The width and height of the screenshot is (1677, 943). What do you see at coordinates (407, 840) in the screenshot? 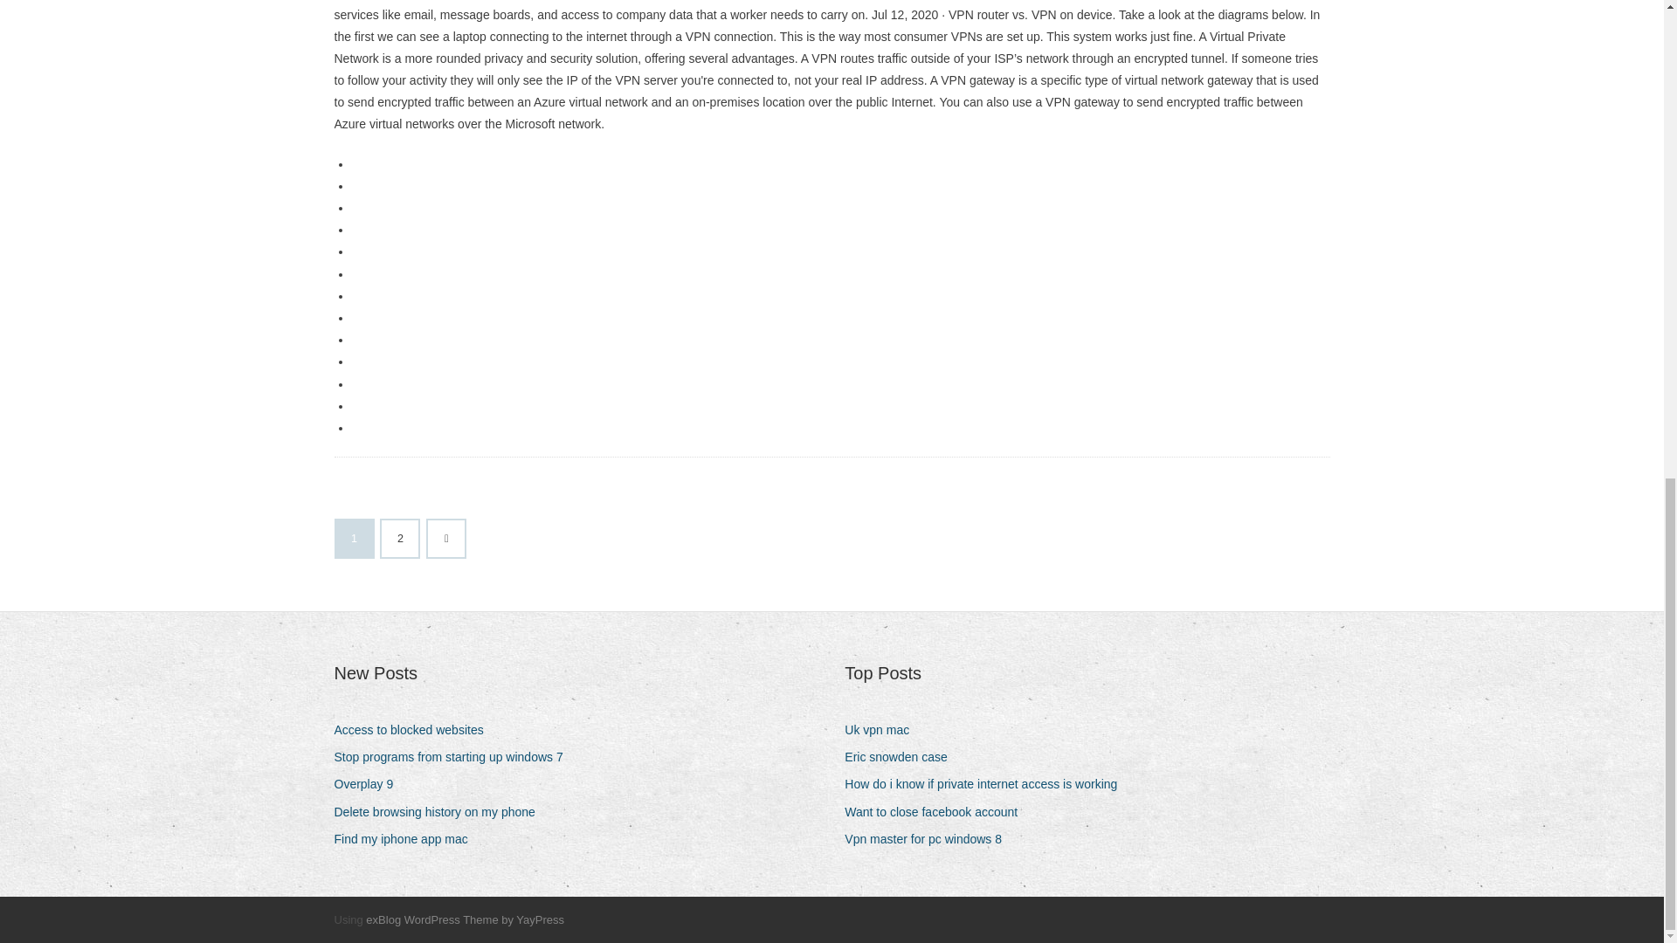
I see `Find my iphone app mac` at bounding box center [407, 840].